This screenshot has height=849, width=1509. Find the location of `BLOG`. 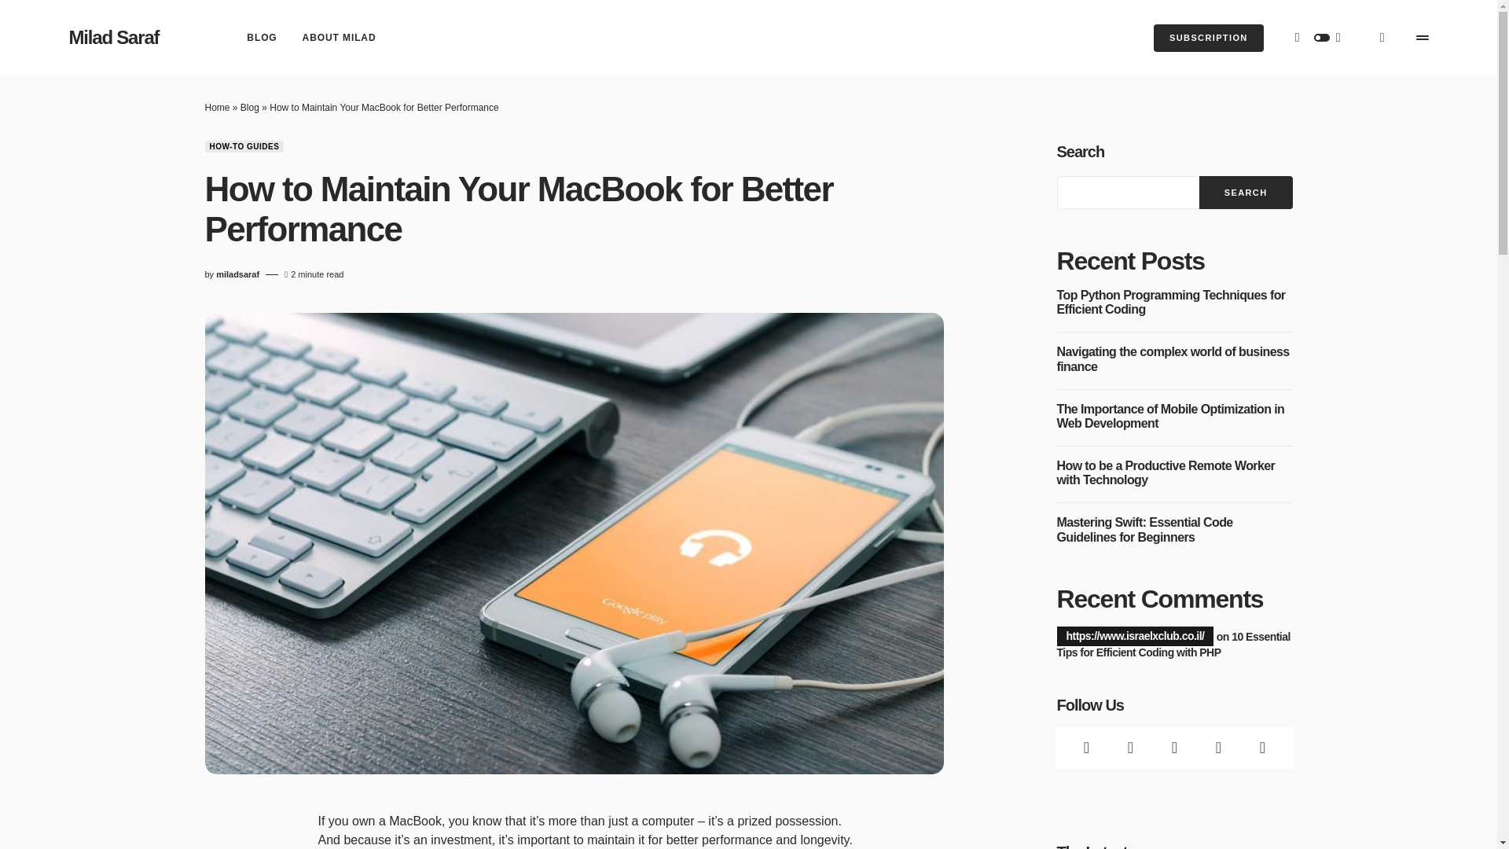

BLOG is located at coordinates (261, 38).